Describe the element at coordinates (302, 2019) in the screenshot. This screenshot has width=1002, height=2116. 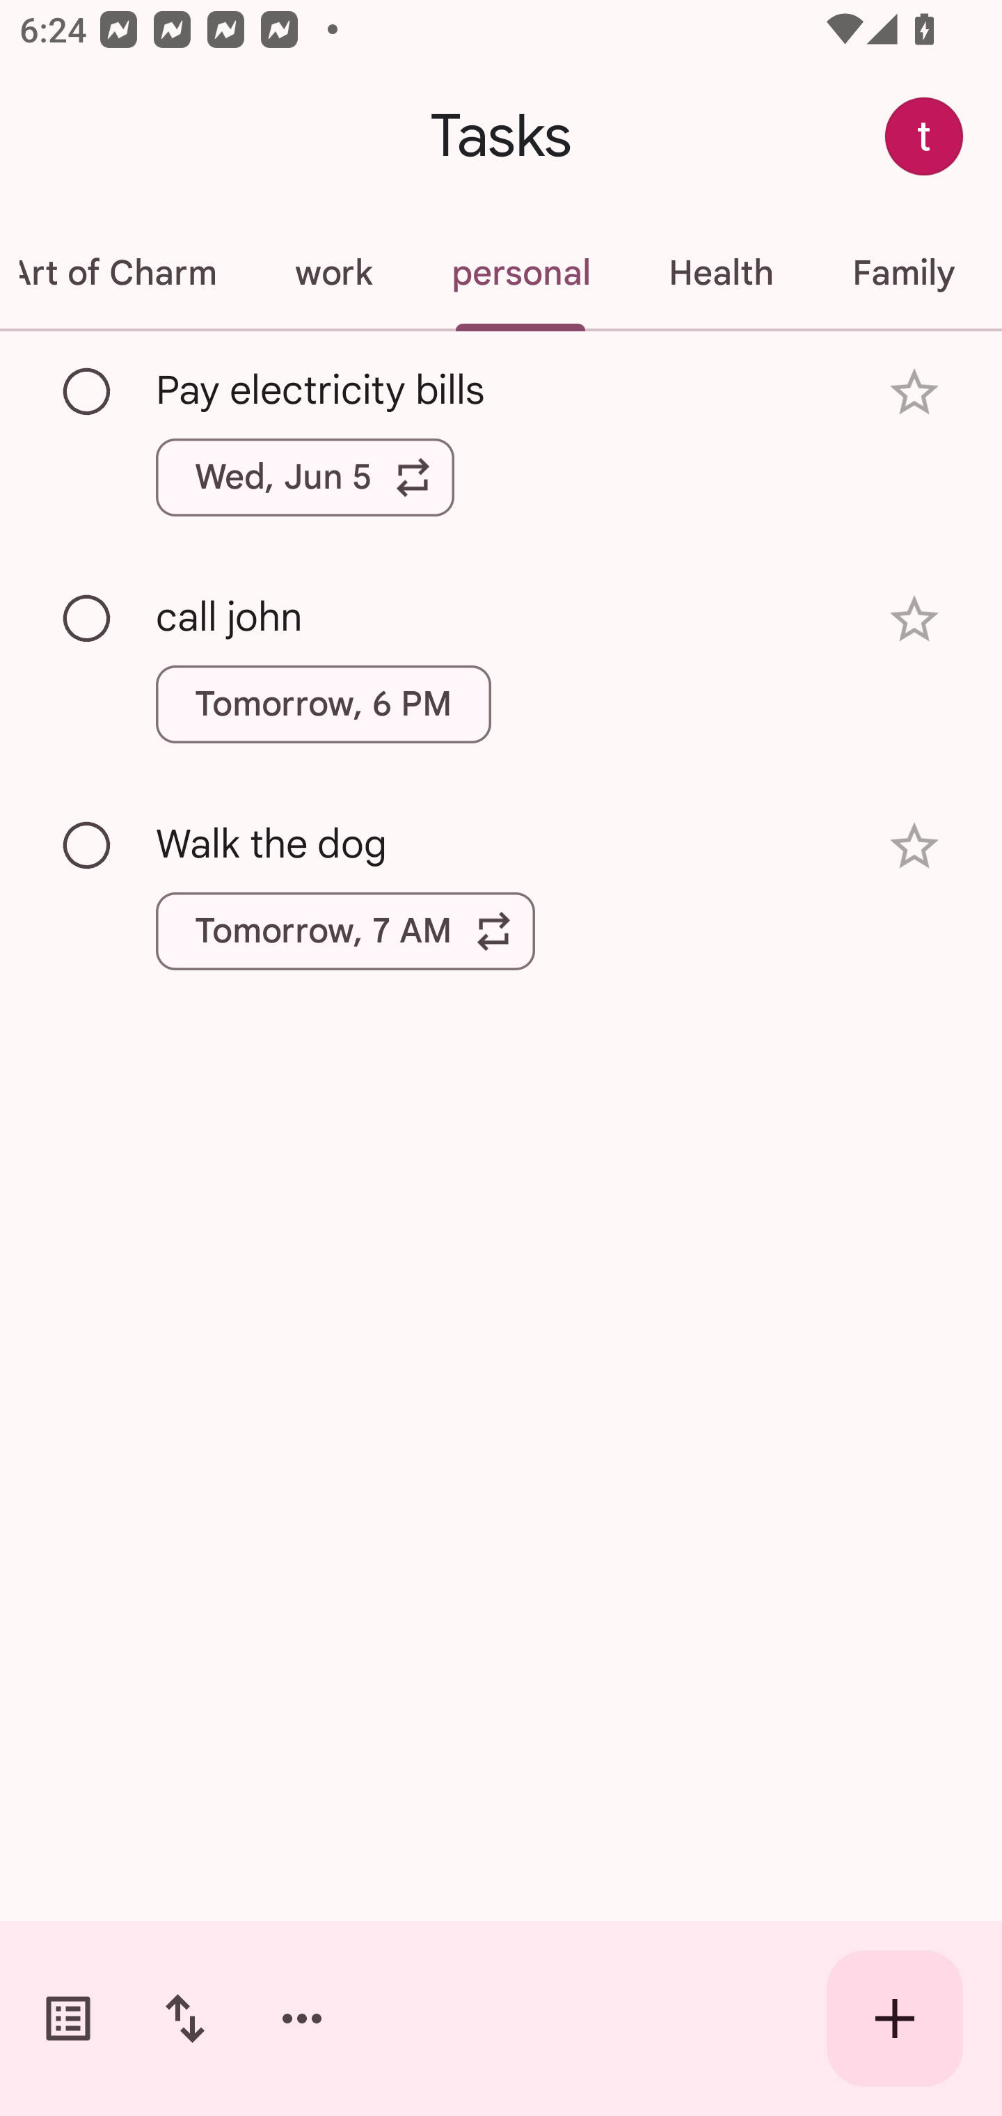
I see `More options` at that location.